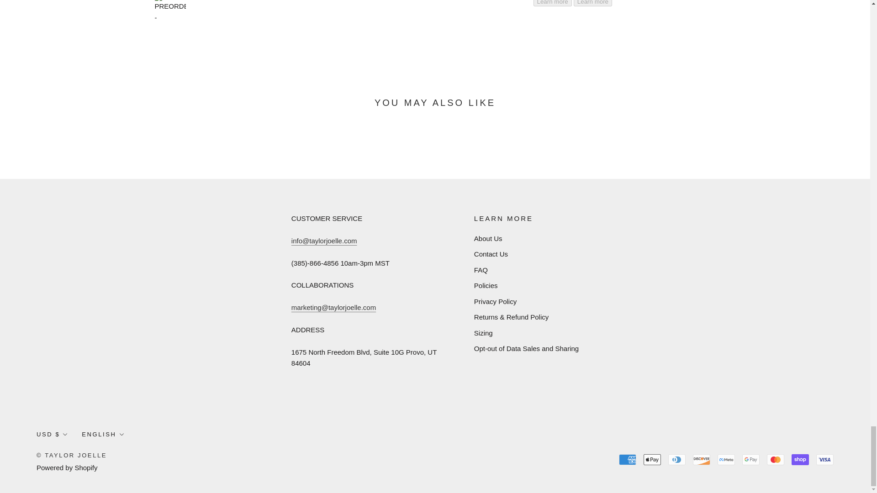 The width and height of the screenshot is (877, 493). What do you see at coordinates (726, 459) in the screenshot?
I see `Meta Pay` at bounding box center [726, 459].